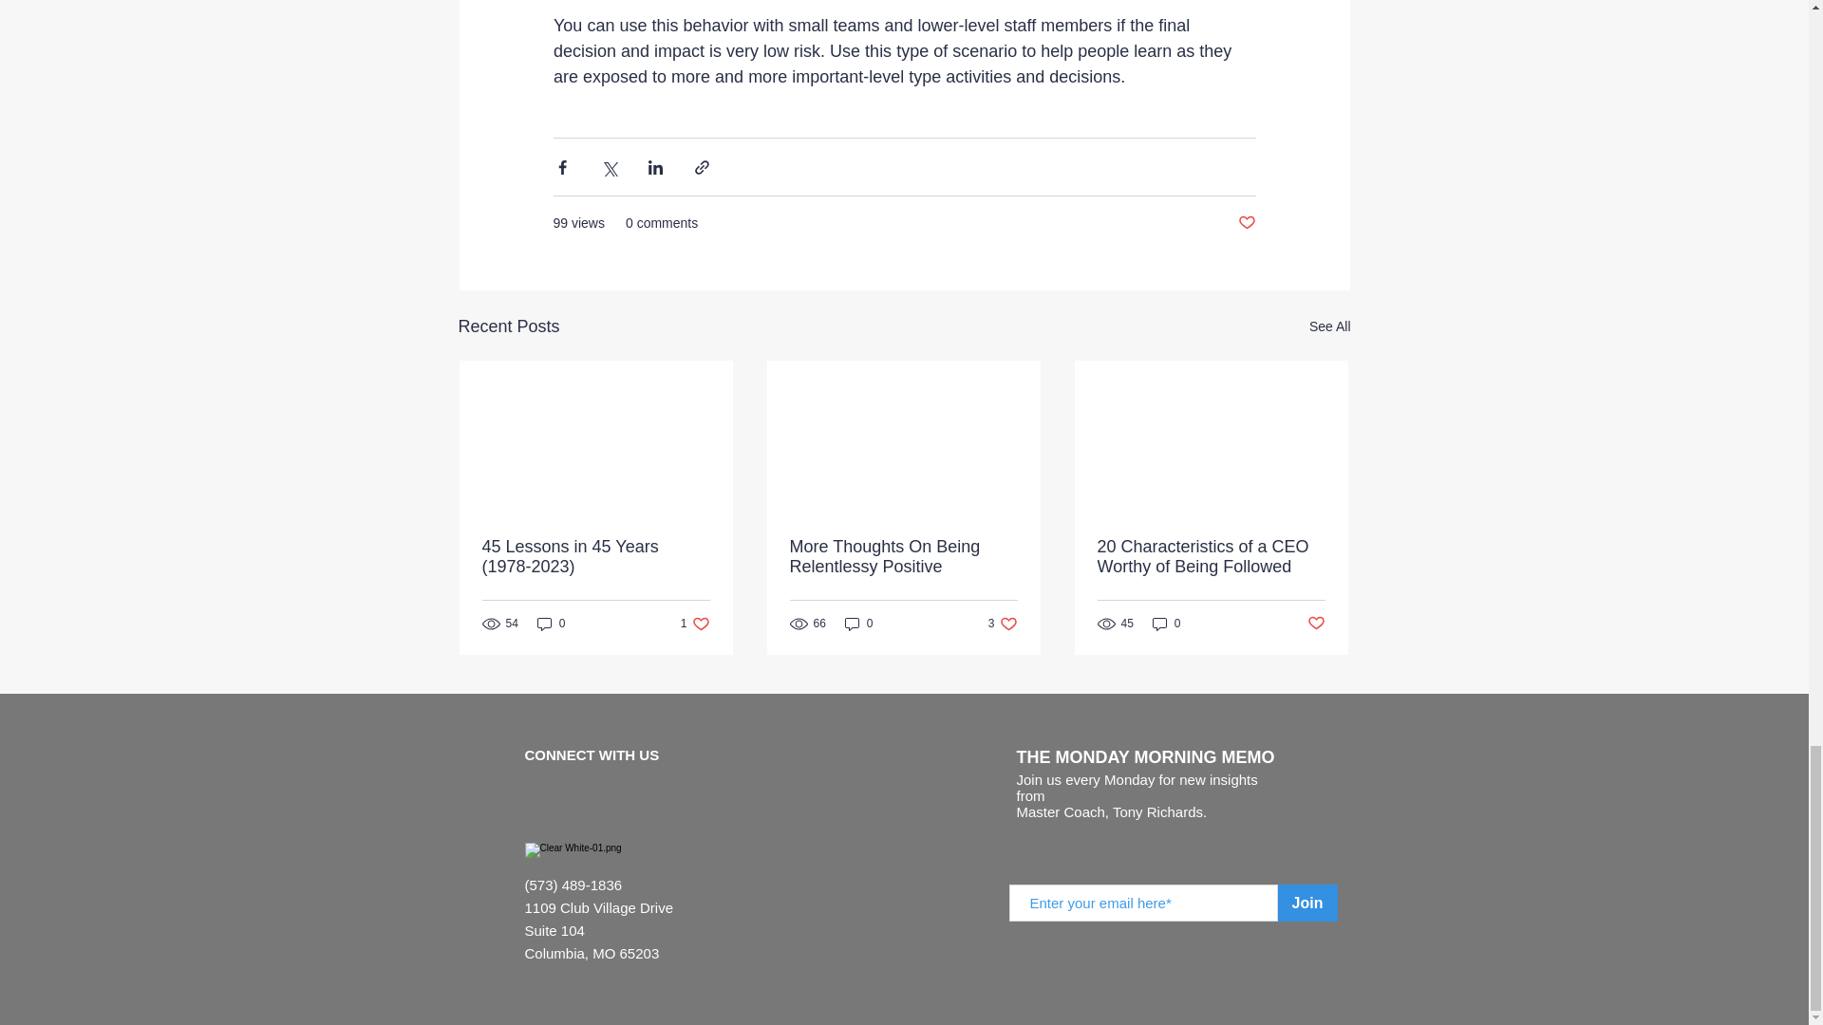  Describe the element at coordinates (1246, 223) in the screenshot. I see `0` at that location.